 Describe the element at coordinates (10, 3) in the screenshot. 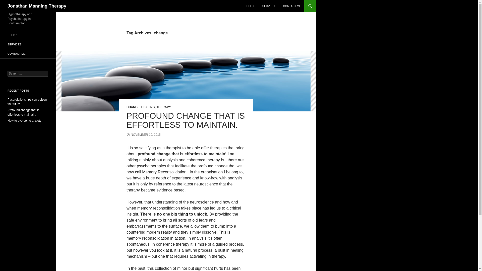

I see `Search` at that location.